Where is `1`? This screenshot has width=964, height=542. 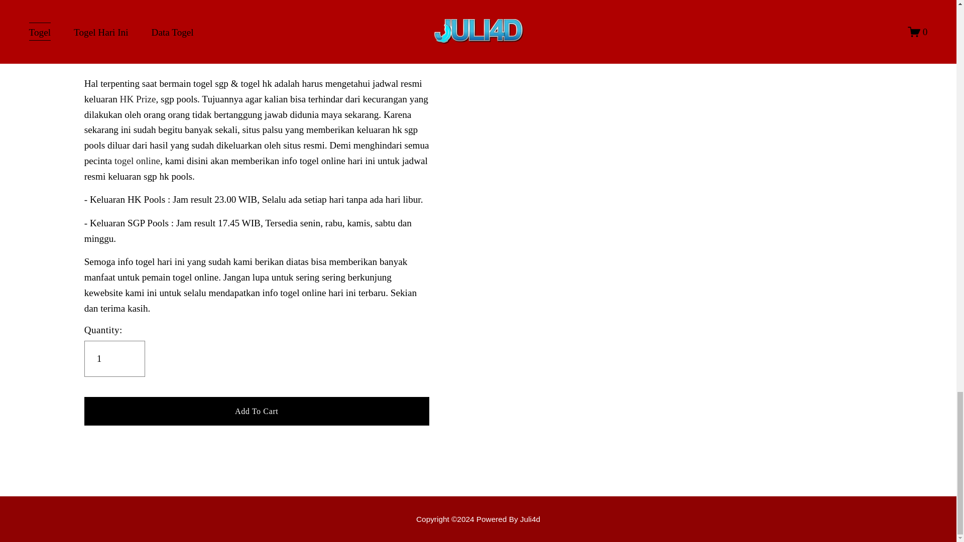 1 is located at coordinates (114, 358).